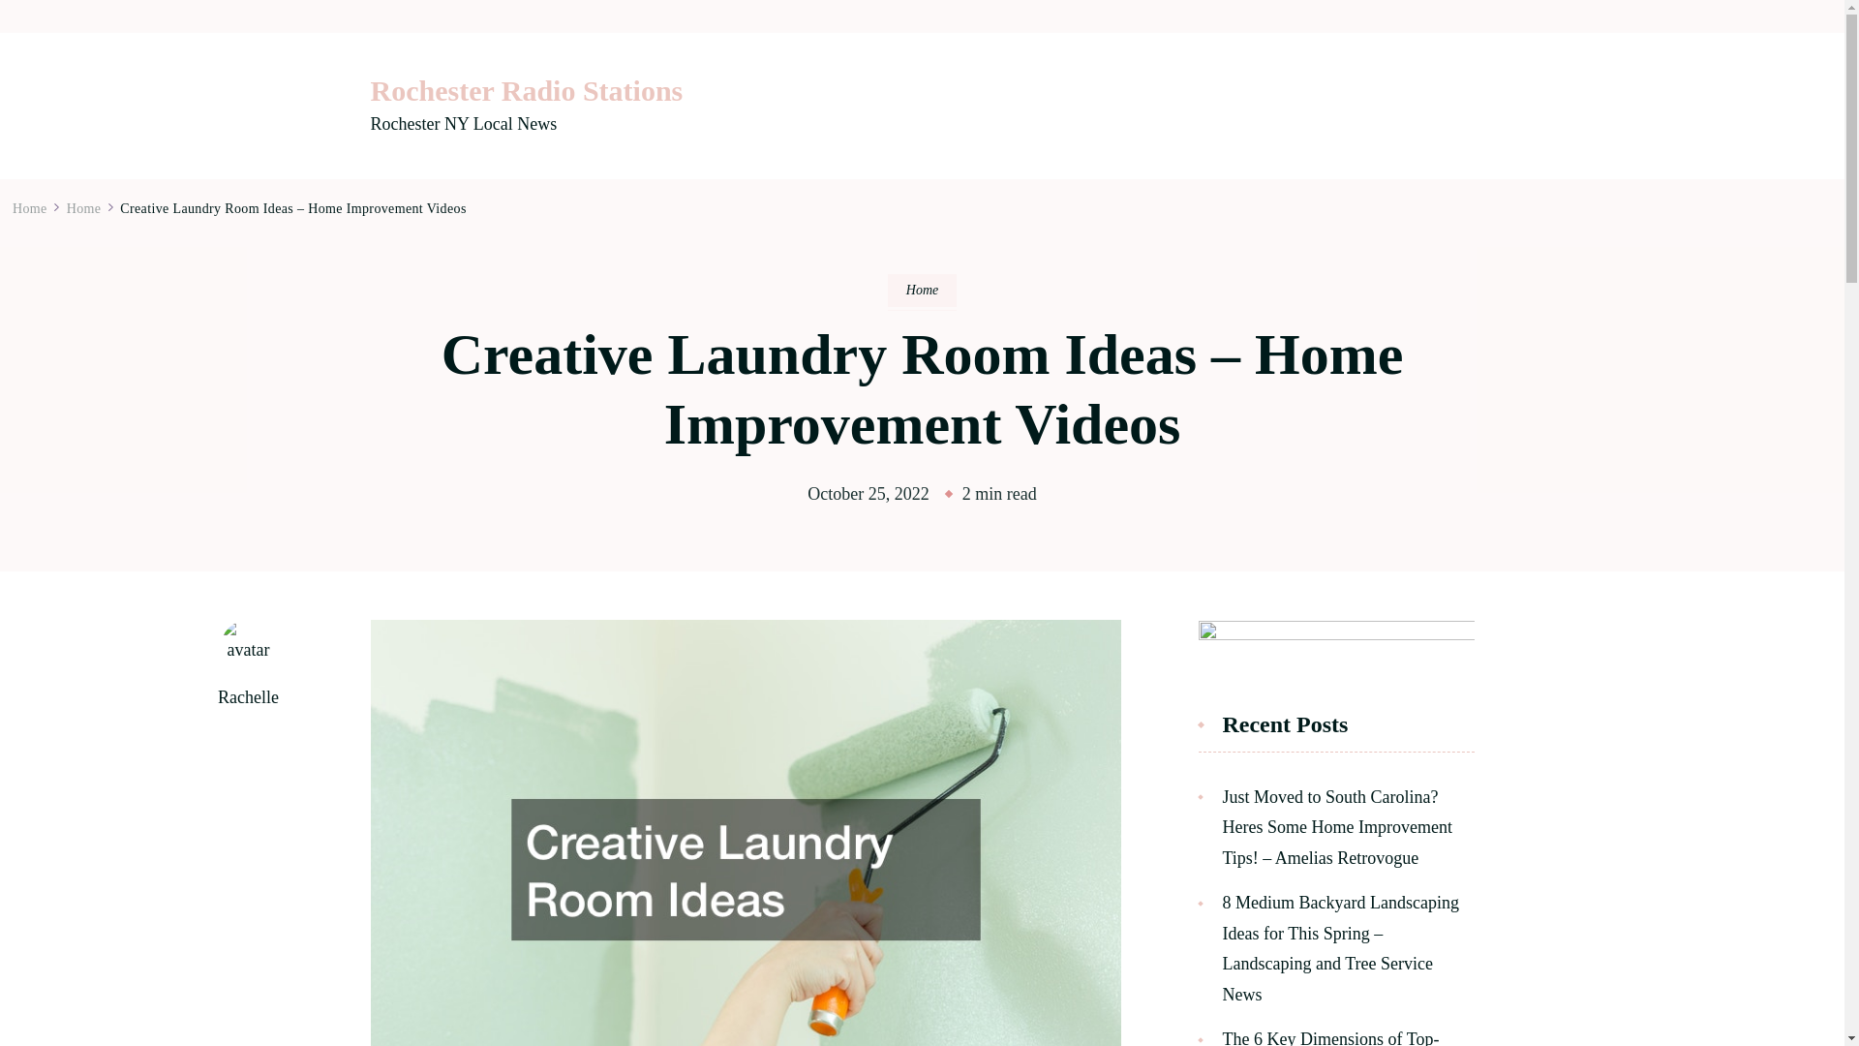  I want to click on Home, so click(922, 291).